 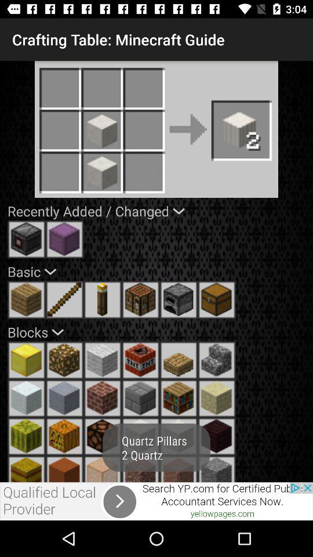 What do you see at coordinates (217, 299) in the screenshot?
I see `select the box` at bounding box center [217, 299].